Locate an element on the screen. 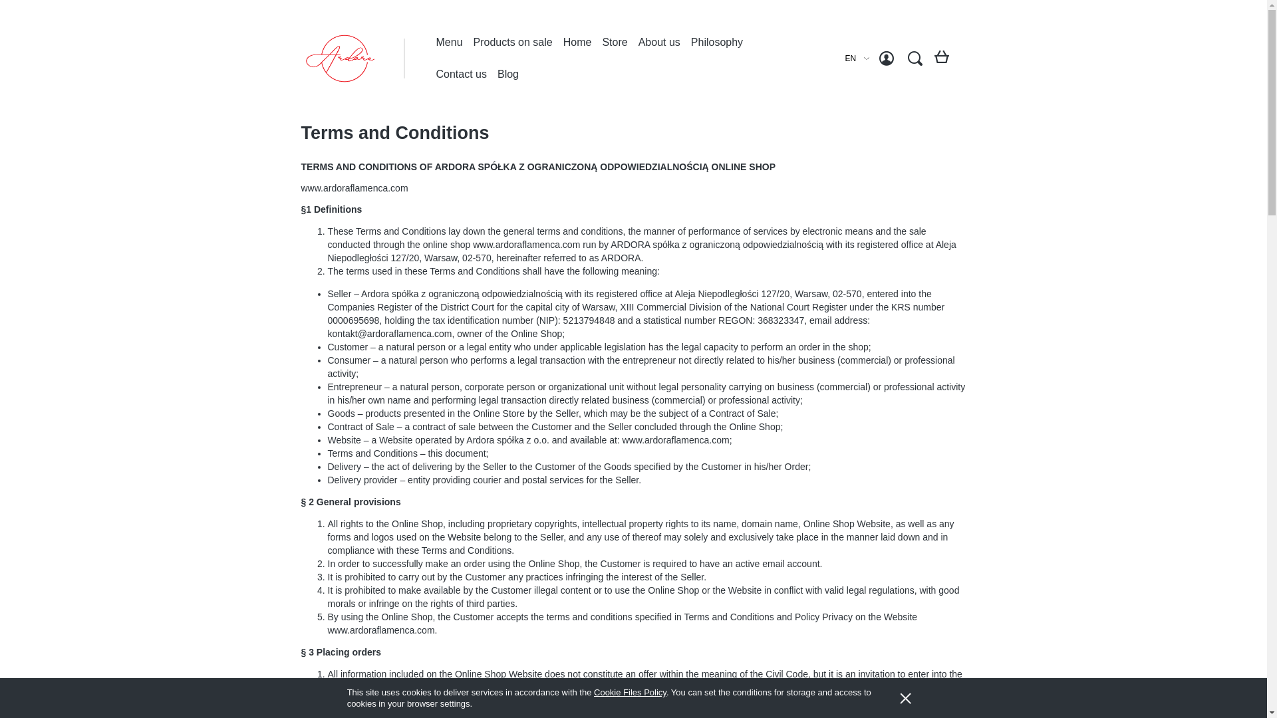 Image resolution: width=1277 pixels, height=718 pixels. Contact us is located at coordinates (462, 74).